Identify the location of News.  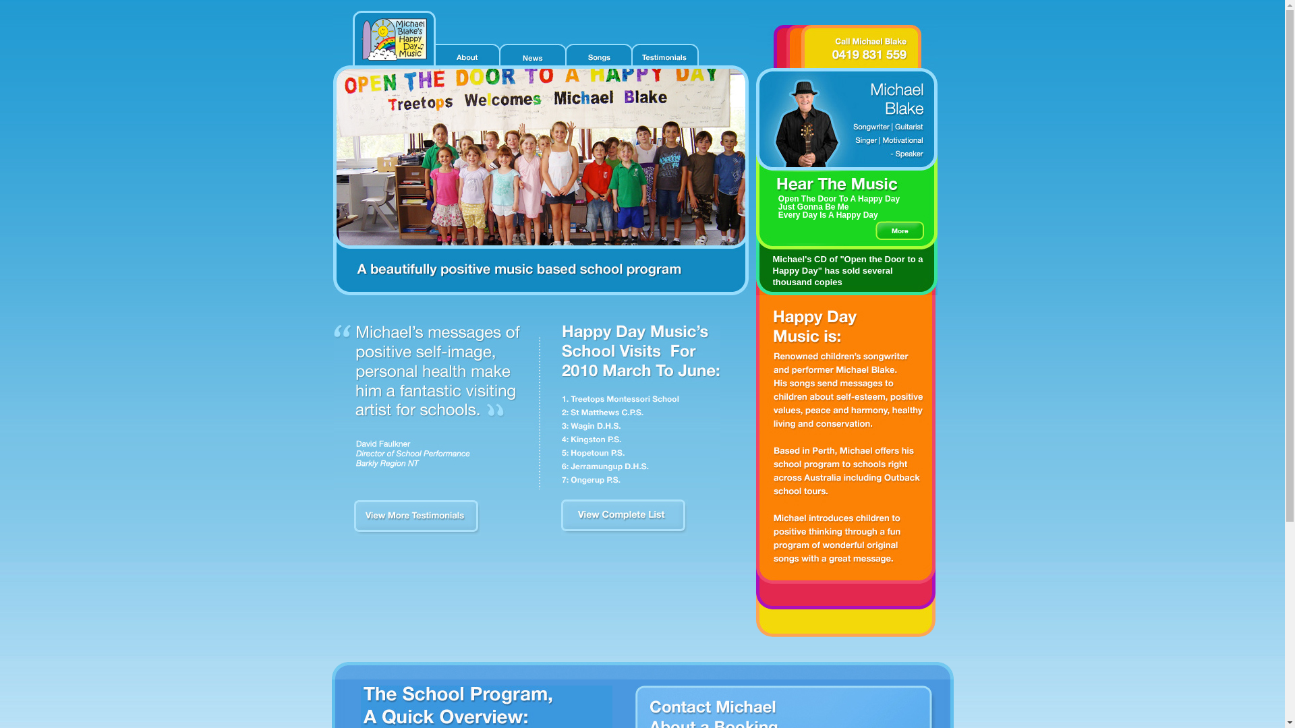
(531, 55).